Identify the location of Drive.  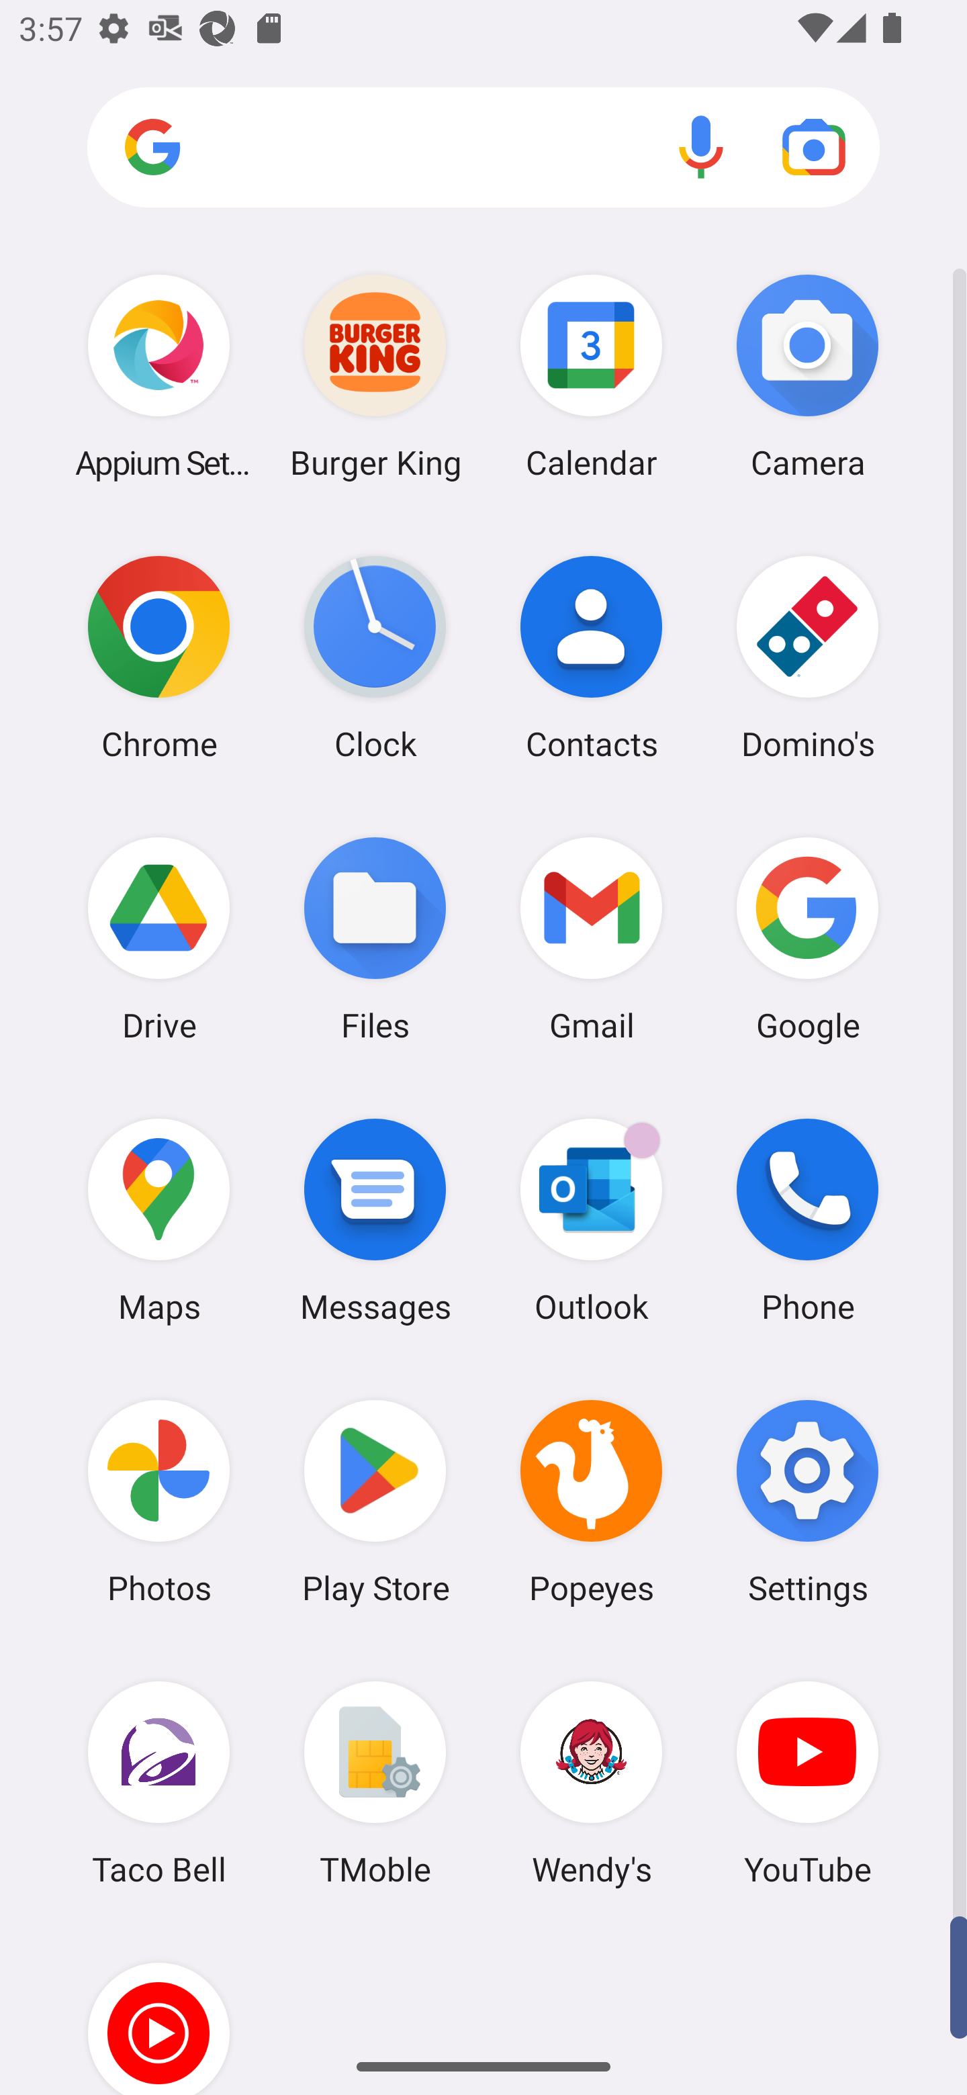
(158, 938).